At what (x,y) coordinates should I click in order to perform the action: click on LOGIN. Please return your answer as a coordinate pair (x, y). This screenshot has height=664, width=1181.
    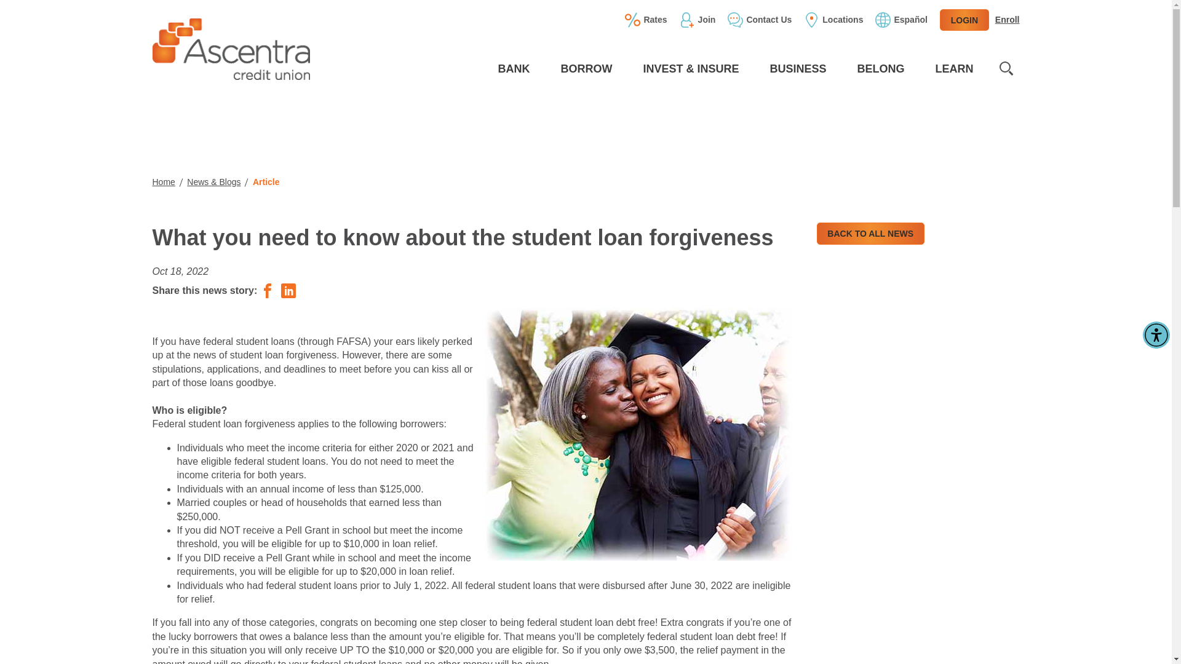
    Looking at the image, I should click on (964, 20).